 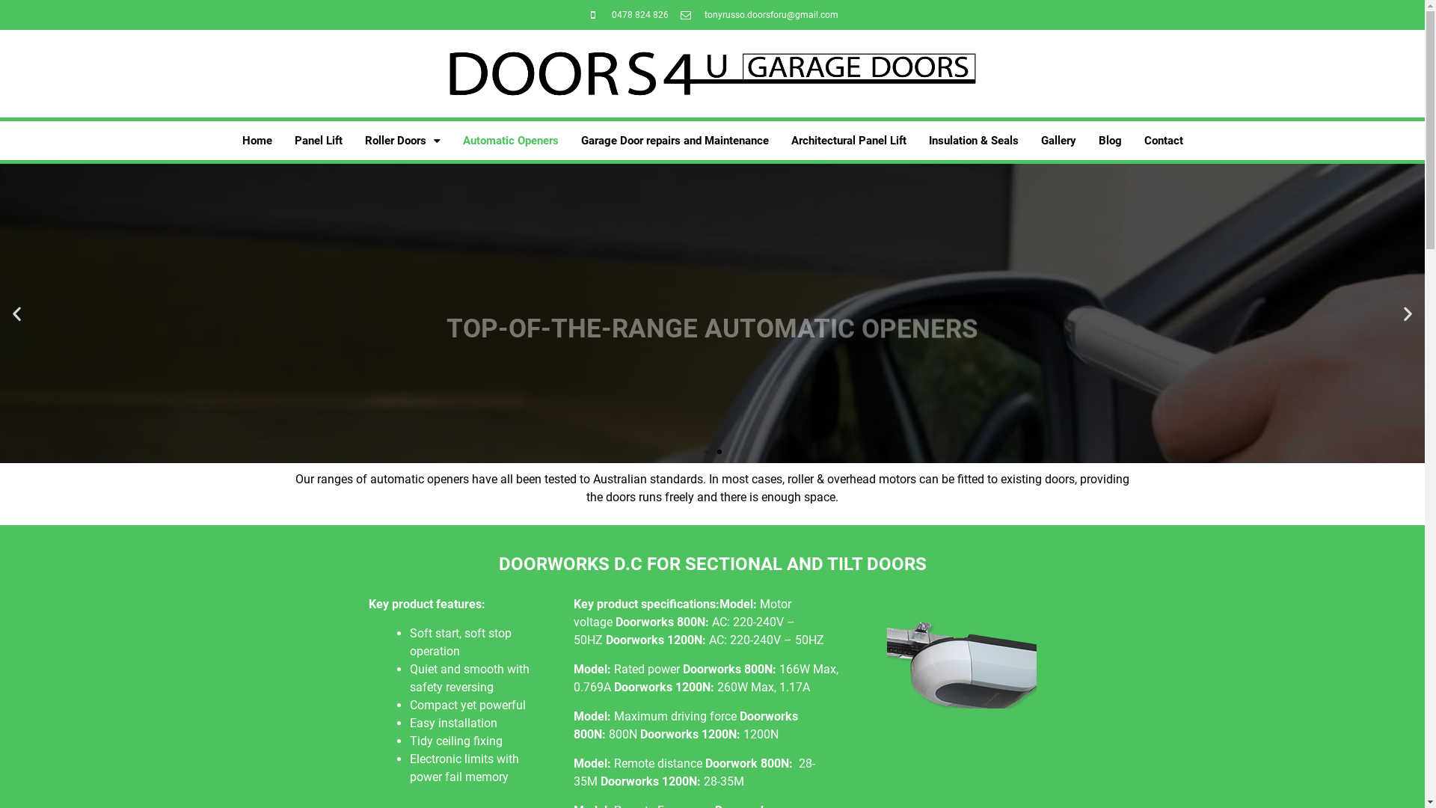 I want to click on Automatic Openers -, so click(x=962, y=670).